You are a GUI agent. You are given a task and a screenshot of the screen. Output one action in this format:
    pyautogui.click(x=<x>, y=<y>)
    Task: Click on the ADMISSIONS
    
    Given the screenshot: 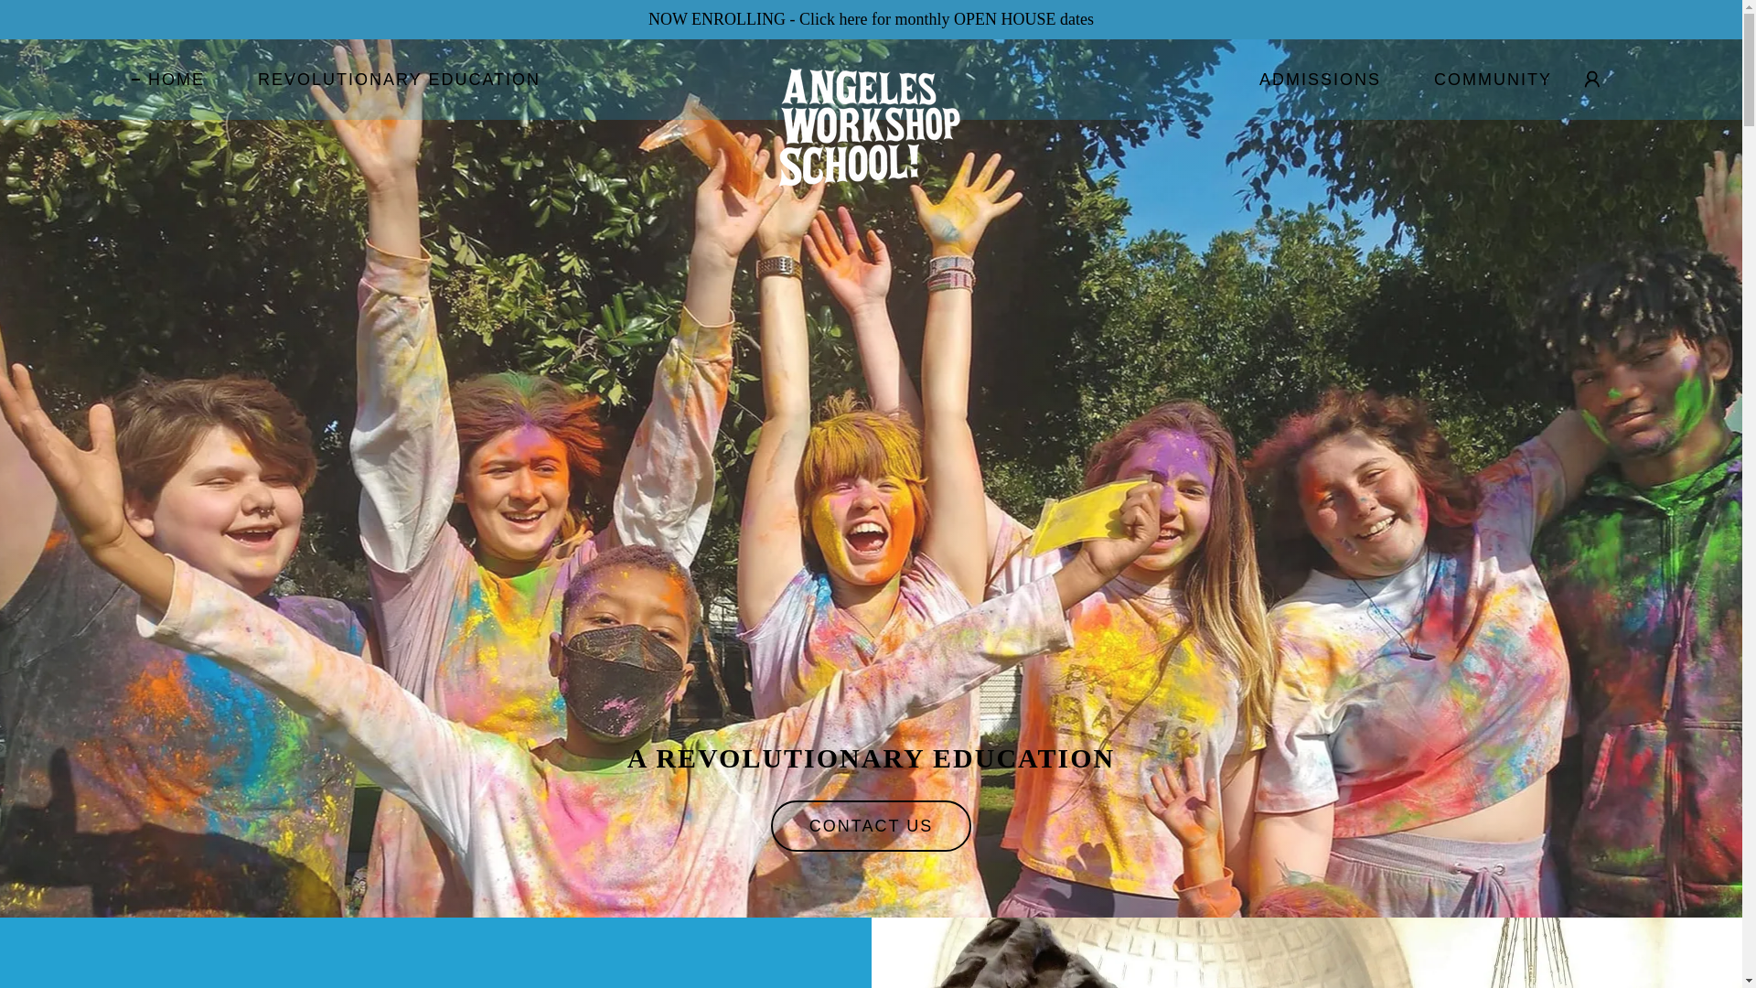 What is the action you would take?
    pyautogui.click(x=1312, y=79)
    